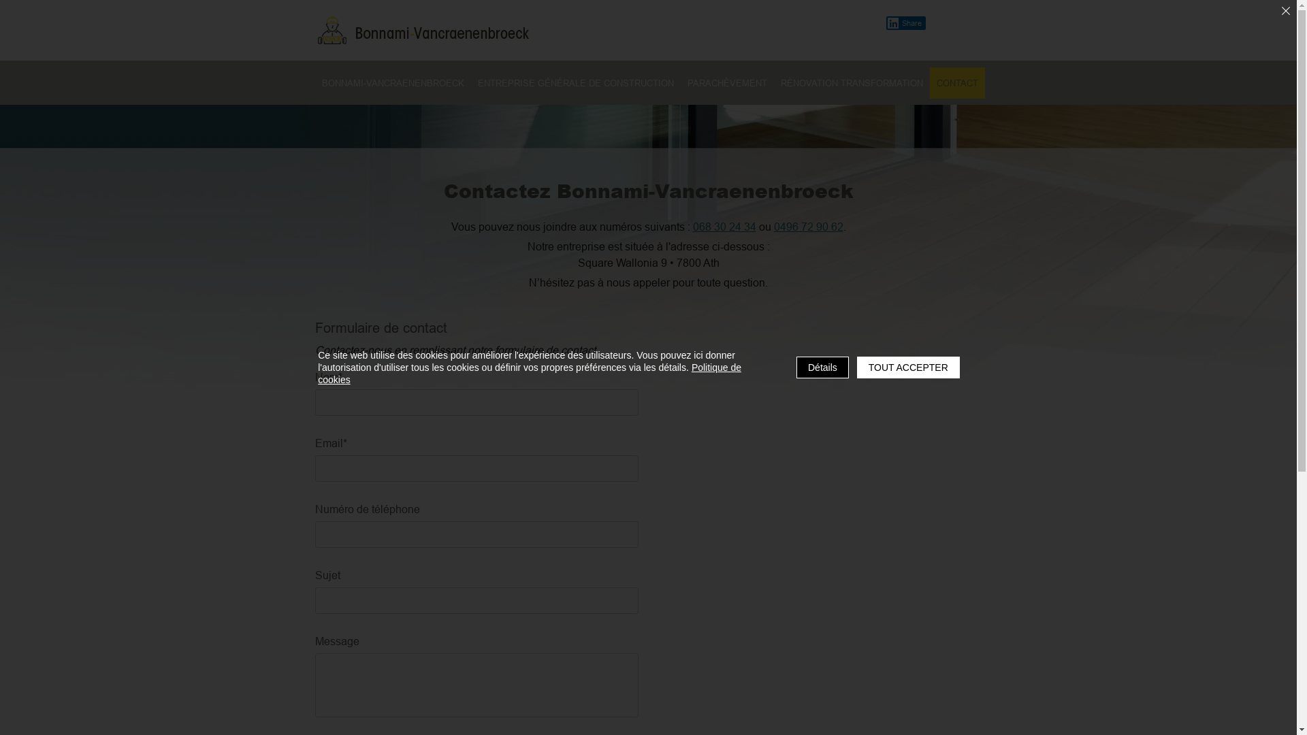 The image size is (1307, 735). I want to click on 068 30 24 34, so click(724, 227).